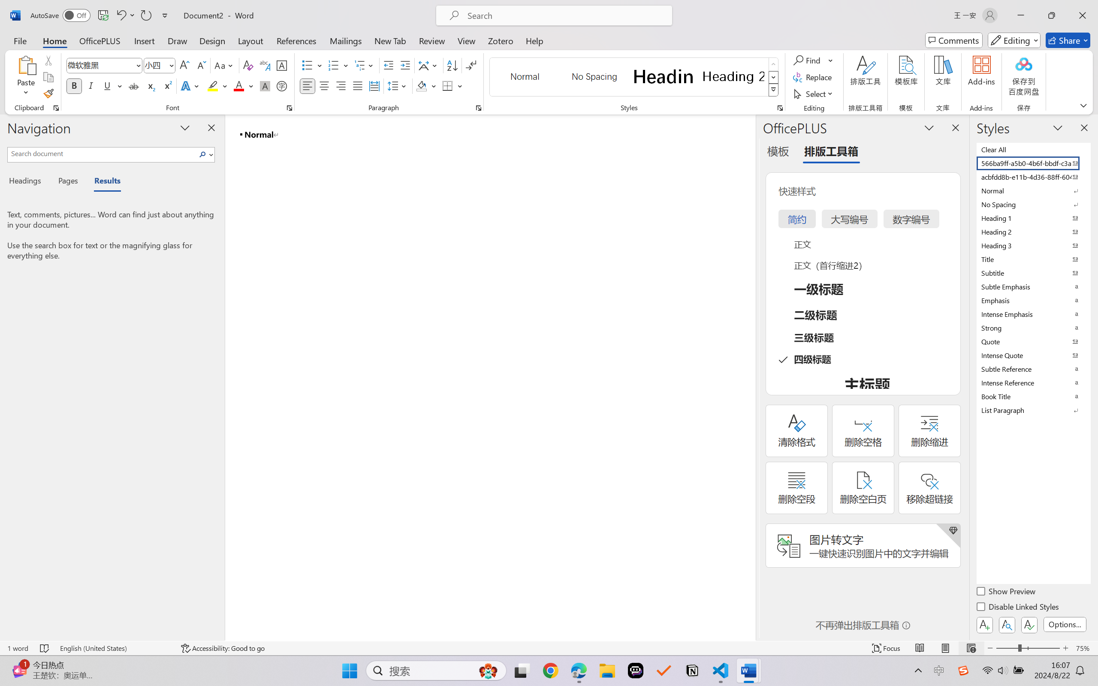 The width and height of the screenshot is (1098, 686). I want to click on Change Case, so click(224, 65).